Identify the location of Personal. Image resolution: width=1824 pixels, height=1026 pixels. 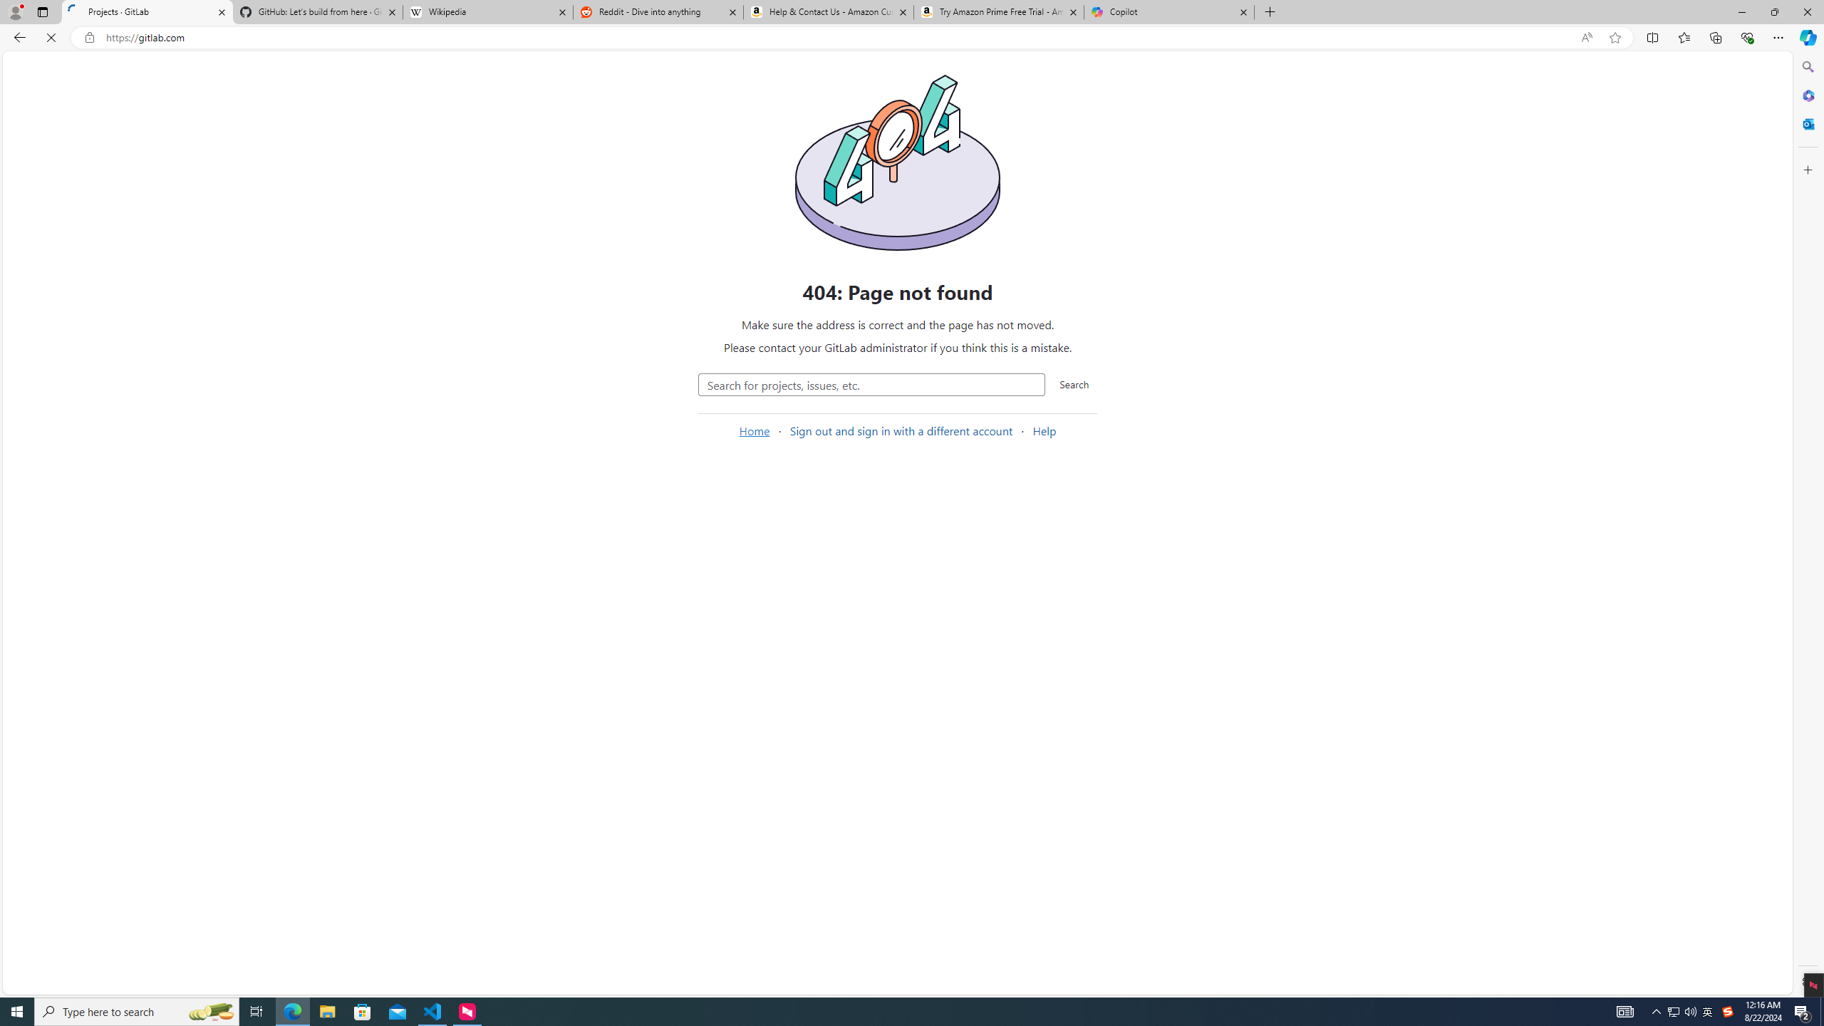
(704, 277).